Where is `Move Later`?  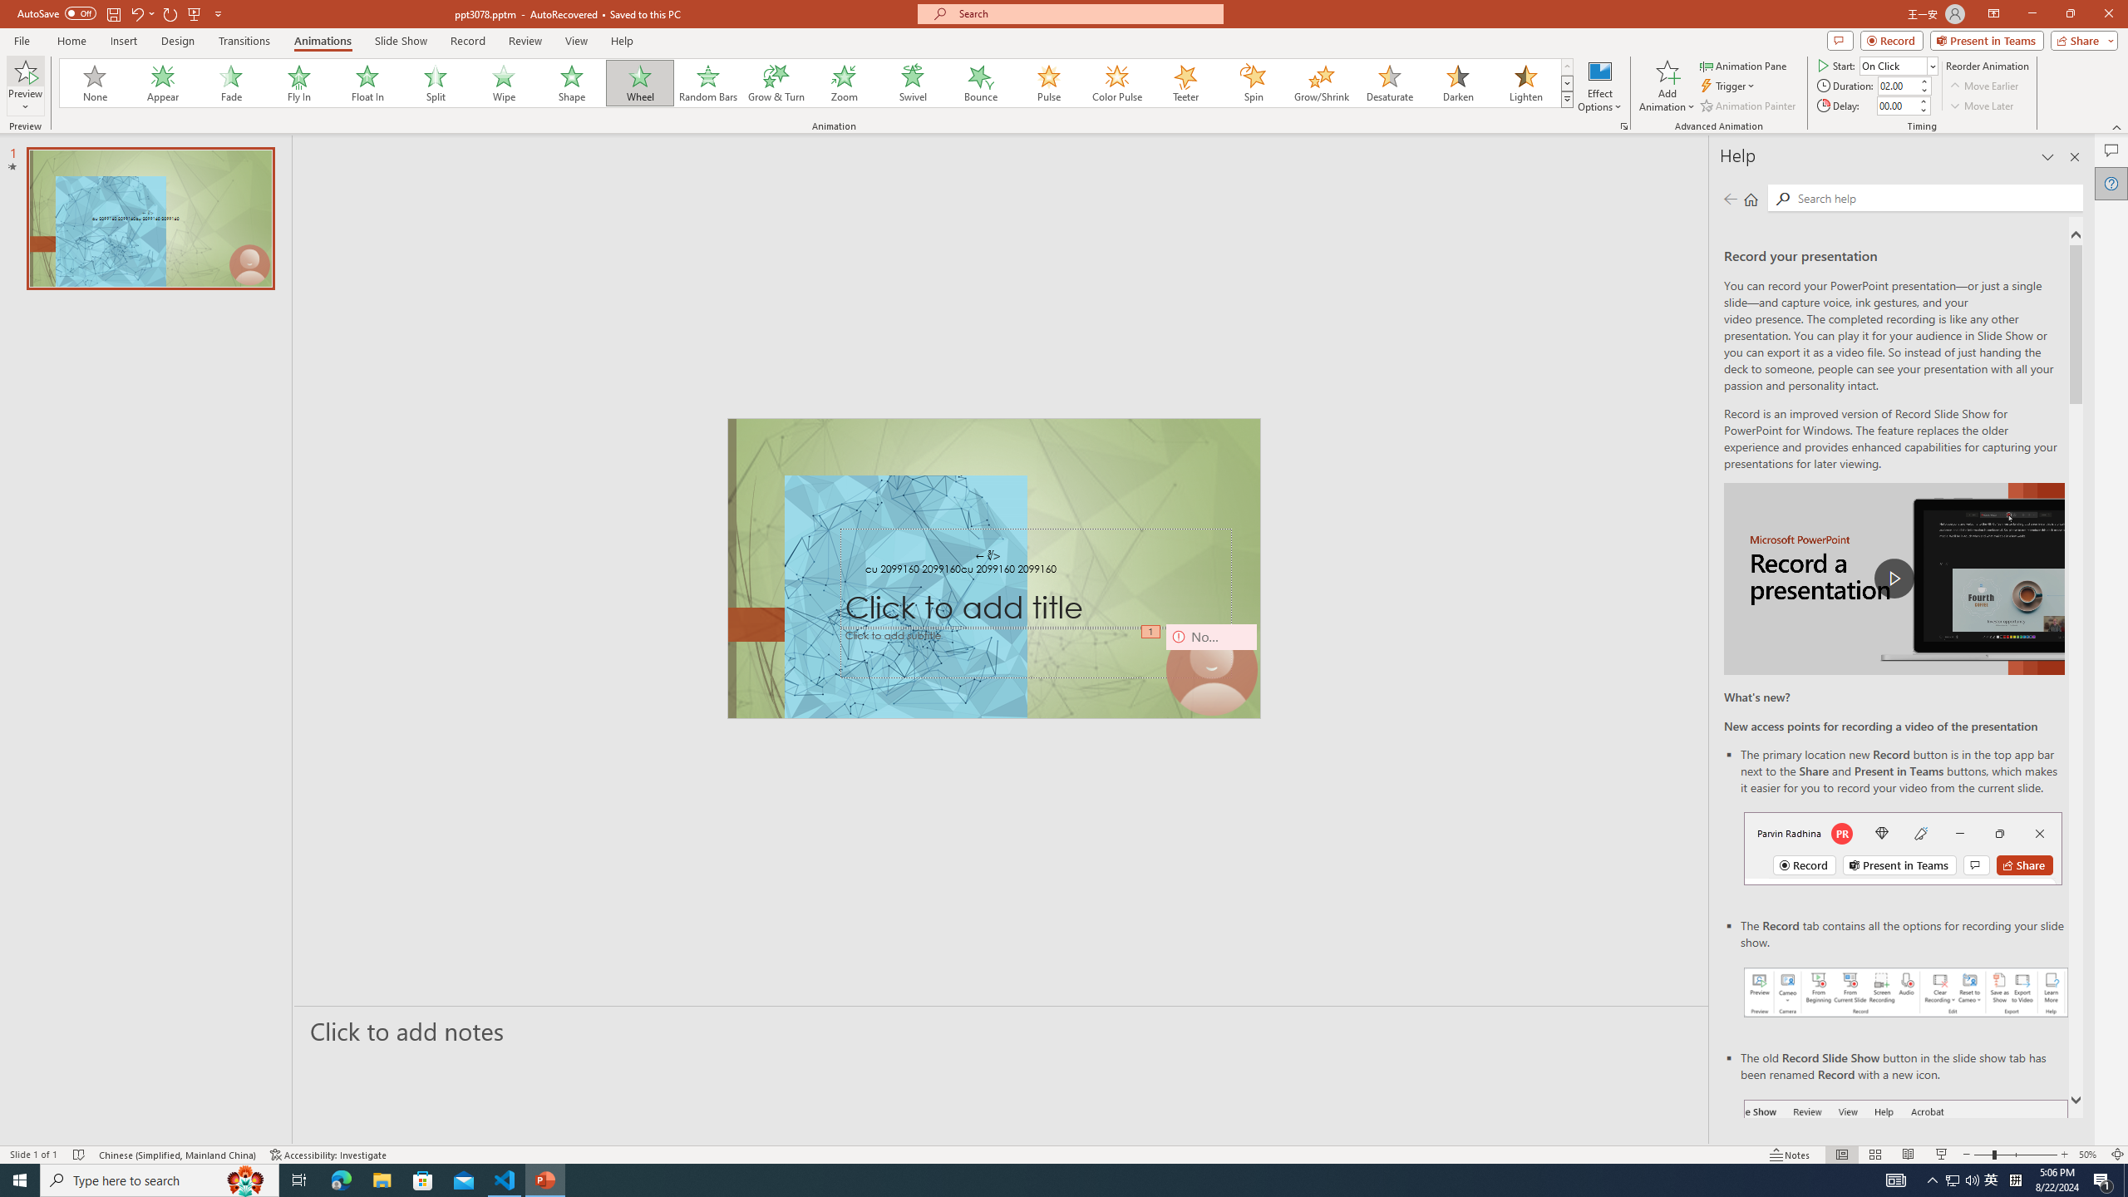
Move Later is located at coordinates (1982, 106).